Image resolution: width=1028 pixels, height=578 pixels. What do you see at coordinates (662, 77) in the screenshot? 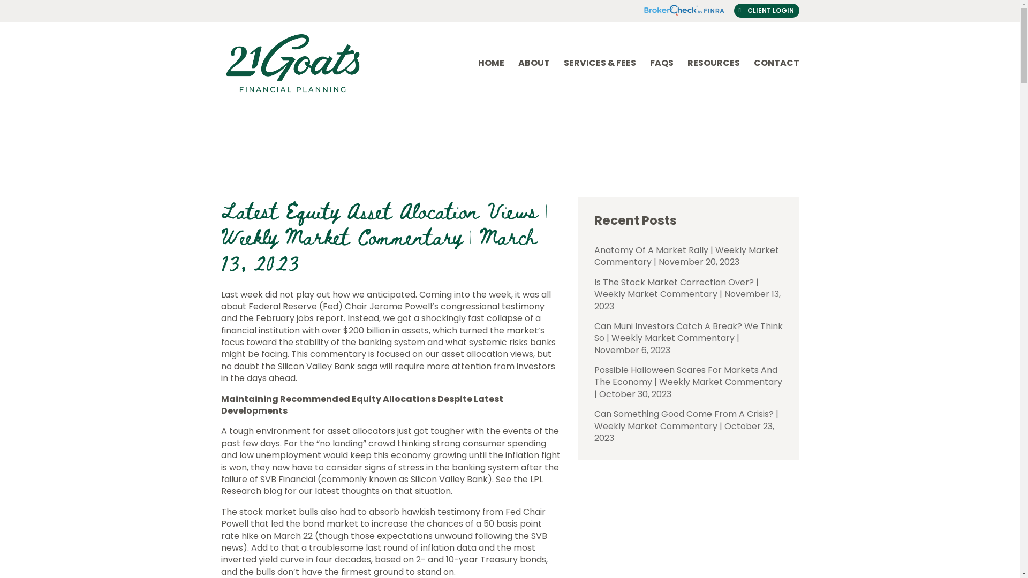
I see `FAQS` at bounding box center [662, 77].